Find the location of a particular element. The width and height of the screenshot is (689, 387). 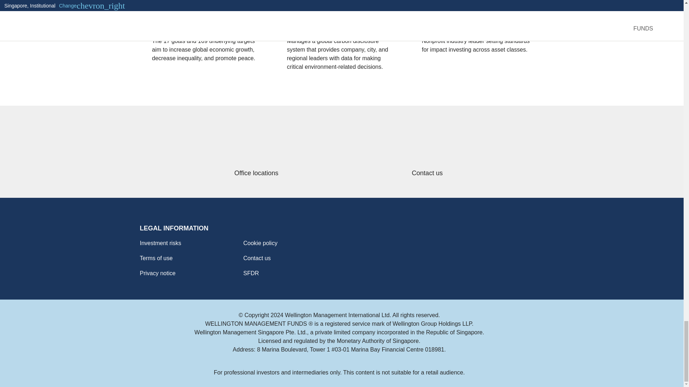

Privacy notice is located at coordinates (187, 273).